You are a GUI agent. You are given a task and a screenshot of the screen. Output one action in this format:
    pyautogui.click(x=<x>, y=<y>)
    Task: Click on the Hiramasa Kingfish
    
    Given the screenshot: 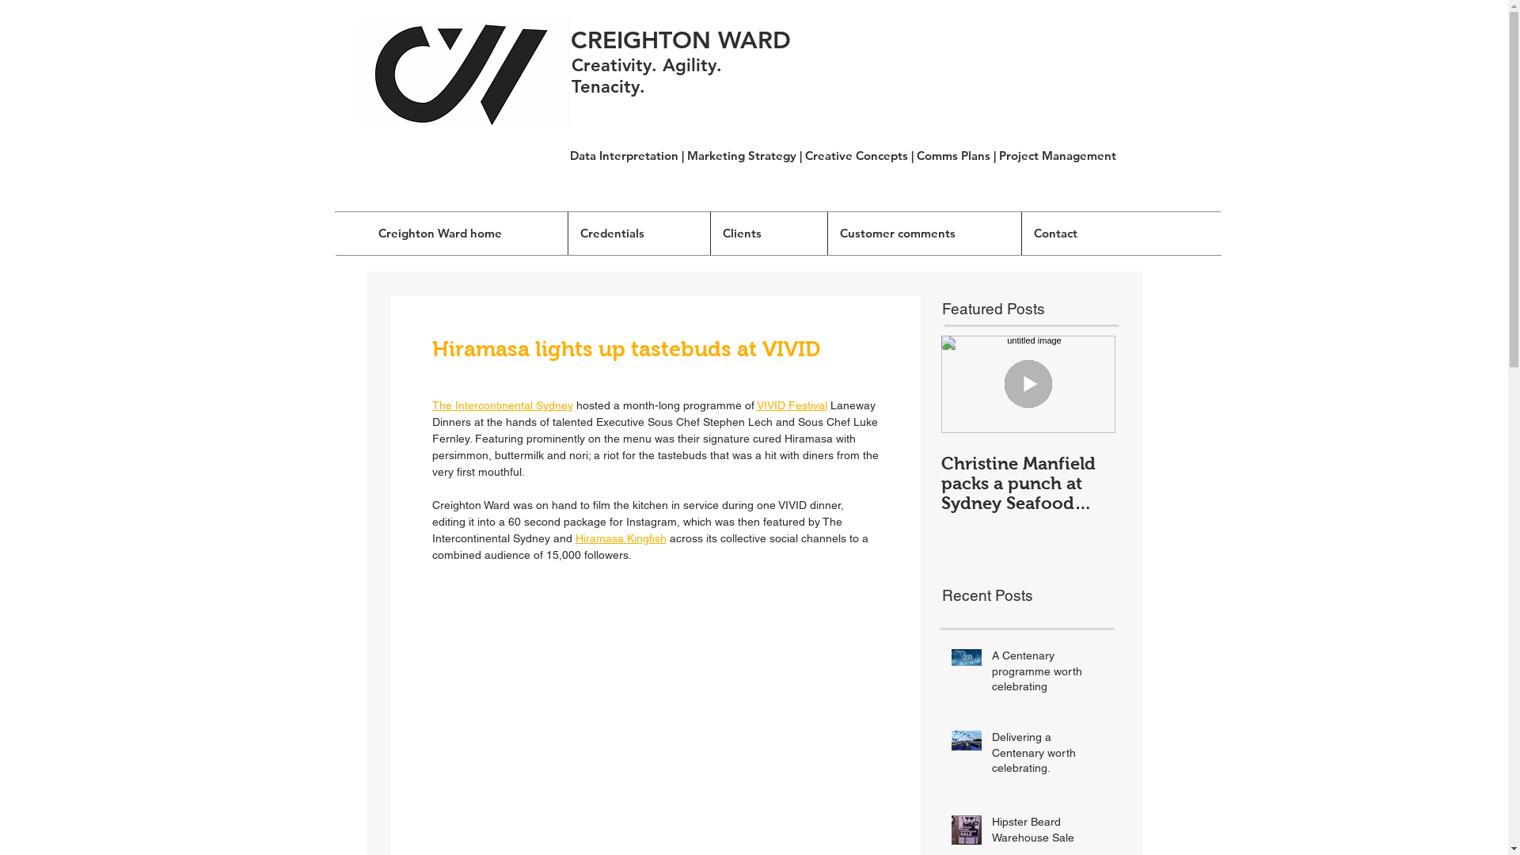 What is the action you would take?
    pyautogui.click(x=621, y=538)
    